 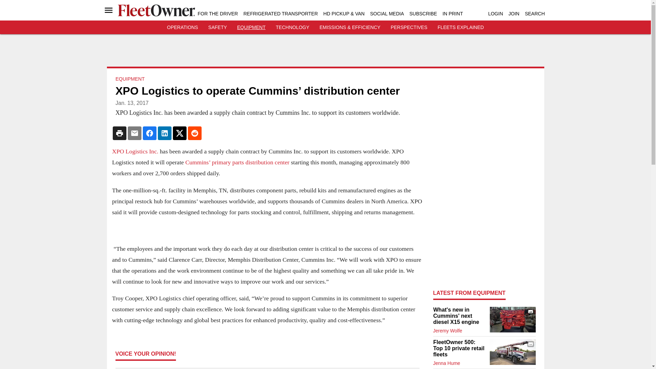 What do you see at coordinates (495, 14) in the screenshot?
I see `LOGIN` at bounding box center [495, 14].